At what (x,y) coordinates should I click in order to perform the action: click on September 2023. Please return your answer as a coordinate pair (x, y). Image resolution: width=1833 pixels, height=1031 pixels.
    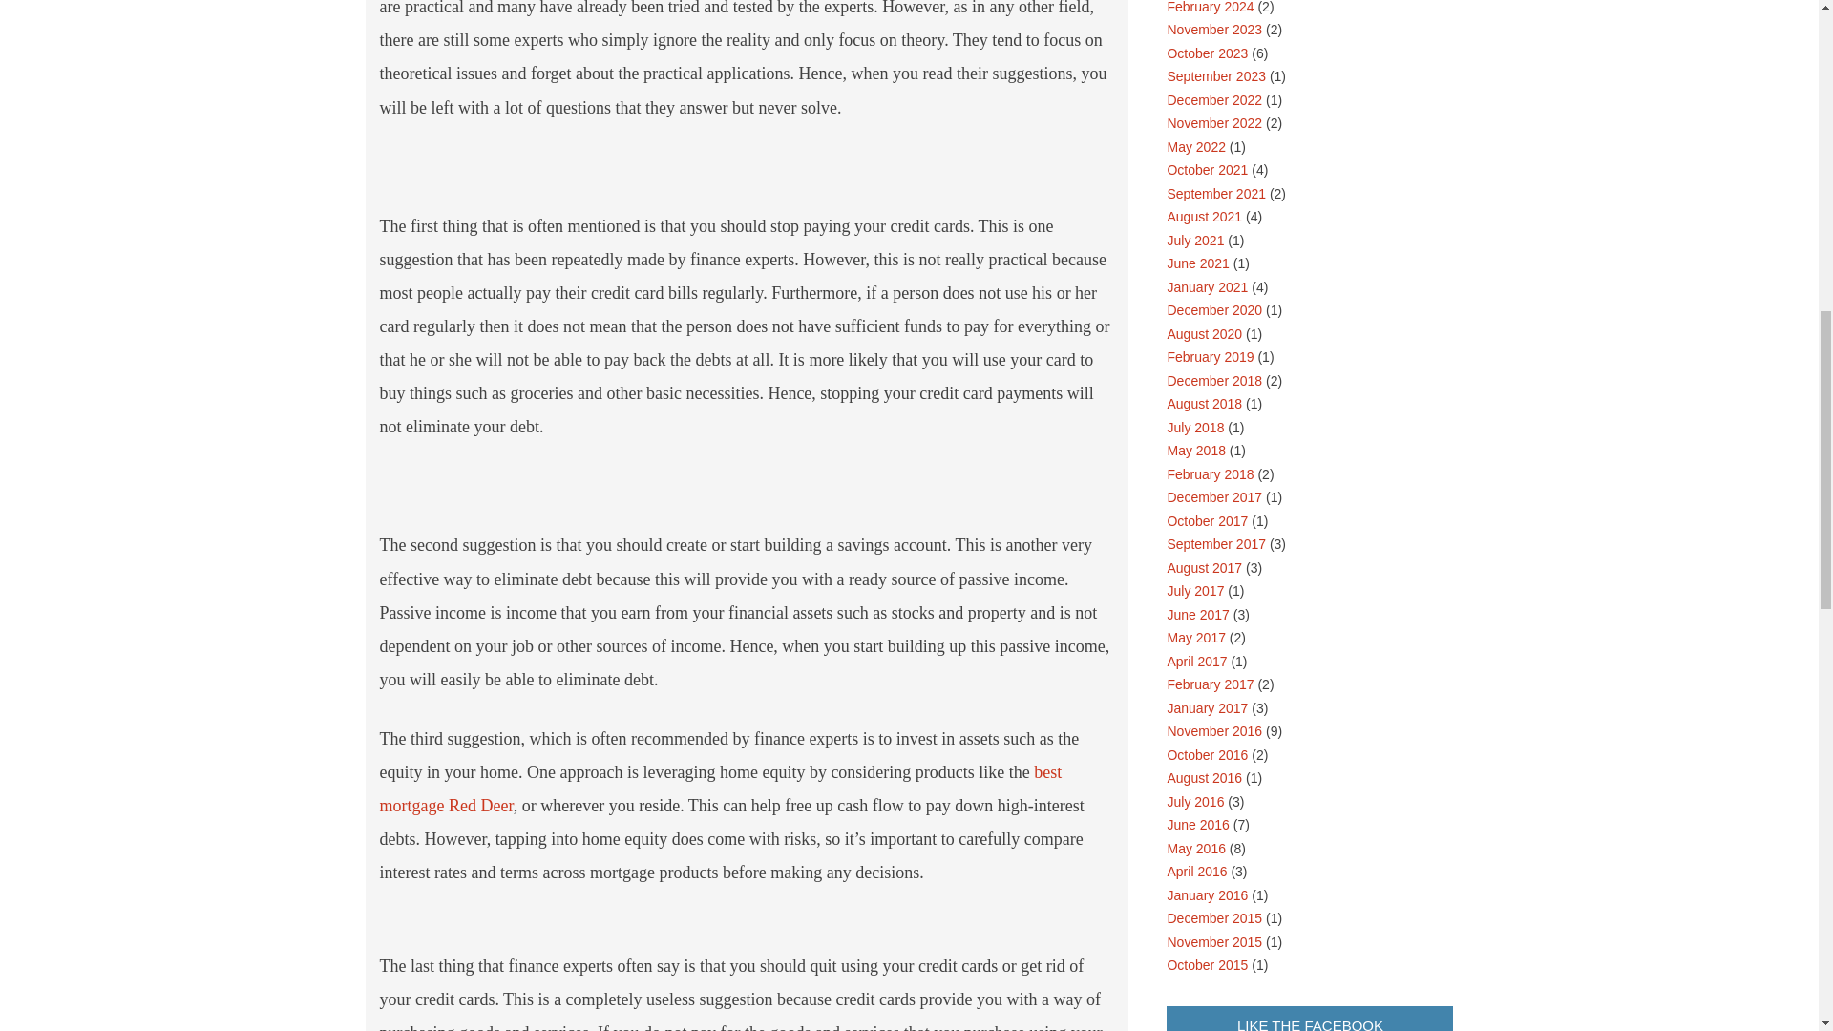
    Looking at the image, I should click on (1216, 76).